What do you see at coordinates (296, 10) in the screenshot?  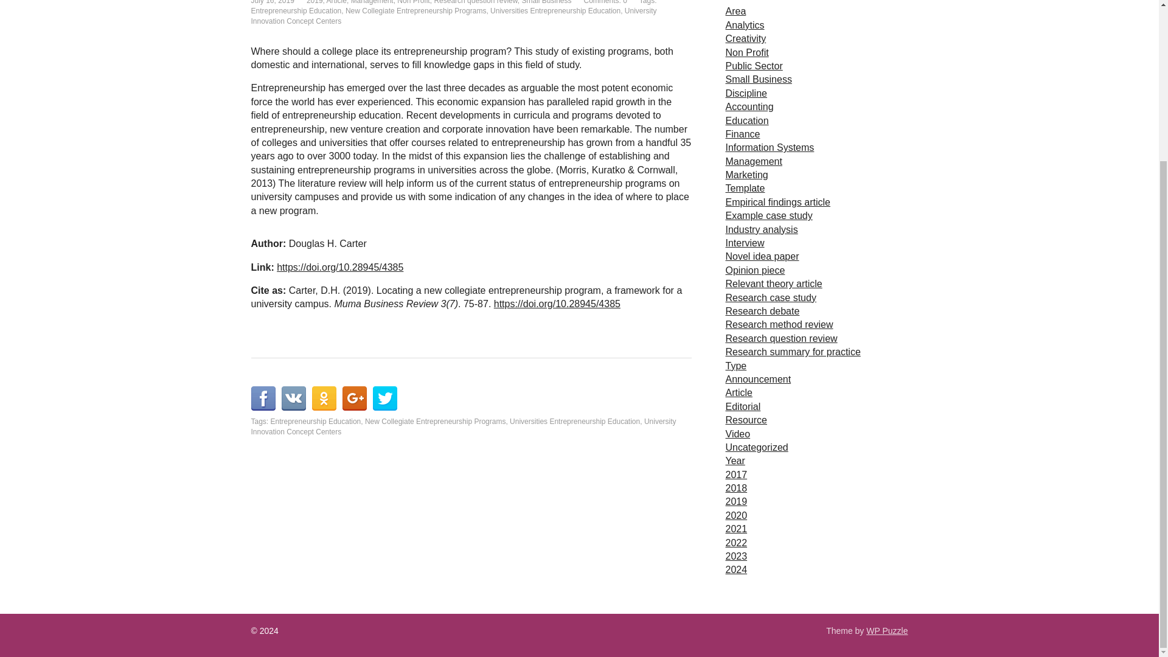 I see `Entrepreneurship Education` at bounding box center [296, 10].